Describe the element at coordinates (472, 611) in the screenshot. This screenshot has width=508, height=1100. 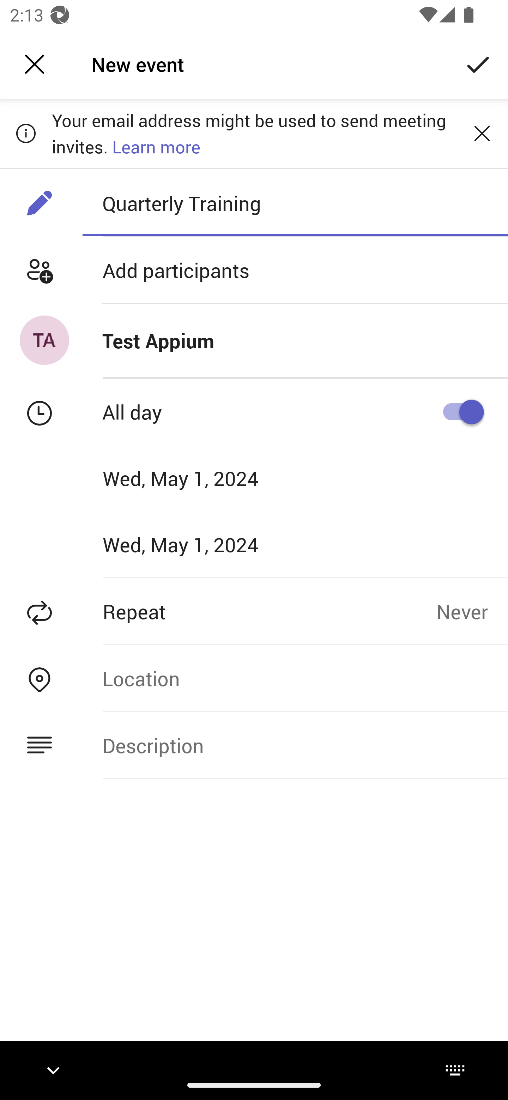
I see `Never Repeat Never` at that location.